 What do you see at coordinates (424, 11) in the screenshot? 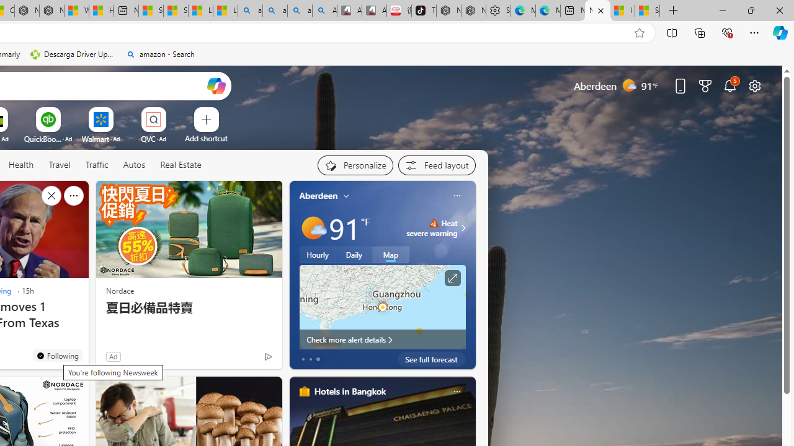
I see `TikTok` at bounding box center [424, 11].